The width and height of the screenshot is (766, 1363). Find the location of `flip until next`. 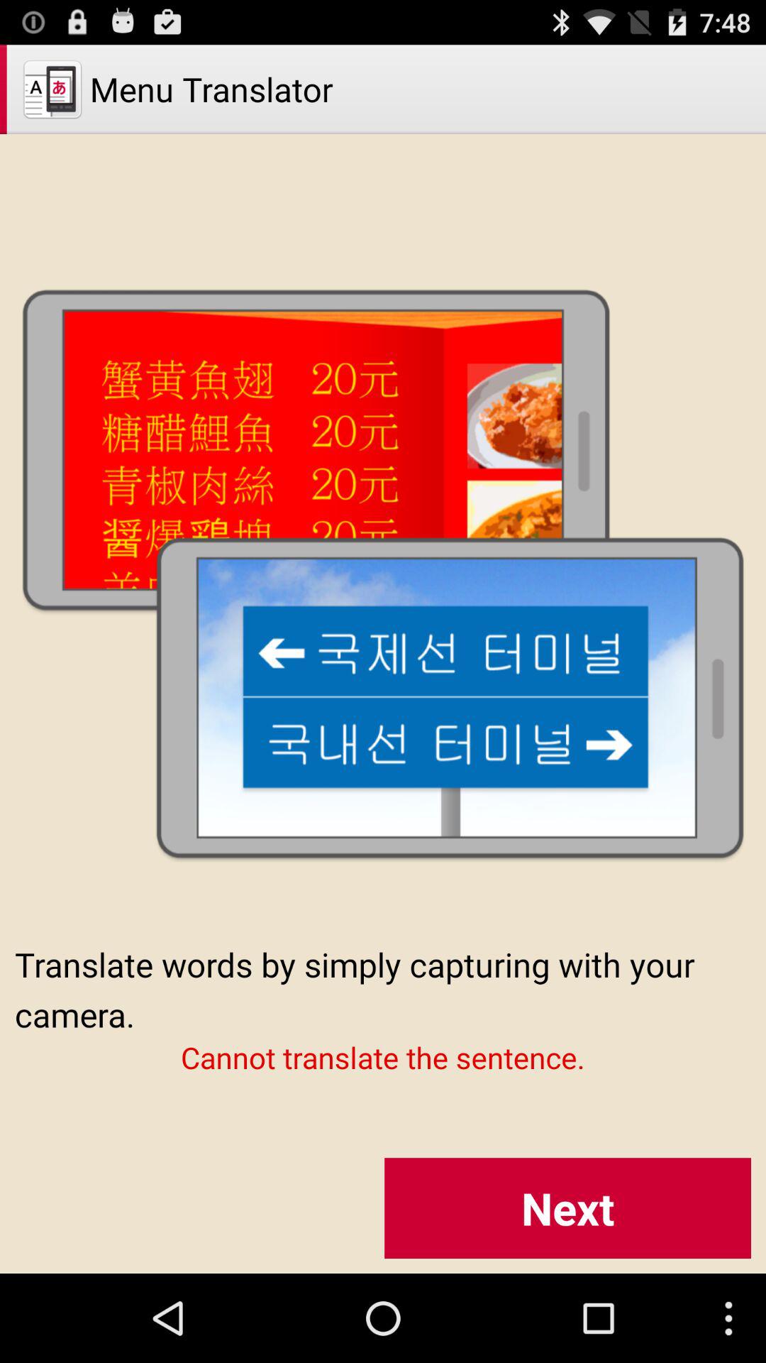

flip until next is located at coordinates (567, 1208).